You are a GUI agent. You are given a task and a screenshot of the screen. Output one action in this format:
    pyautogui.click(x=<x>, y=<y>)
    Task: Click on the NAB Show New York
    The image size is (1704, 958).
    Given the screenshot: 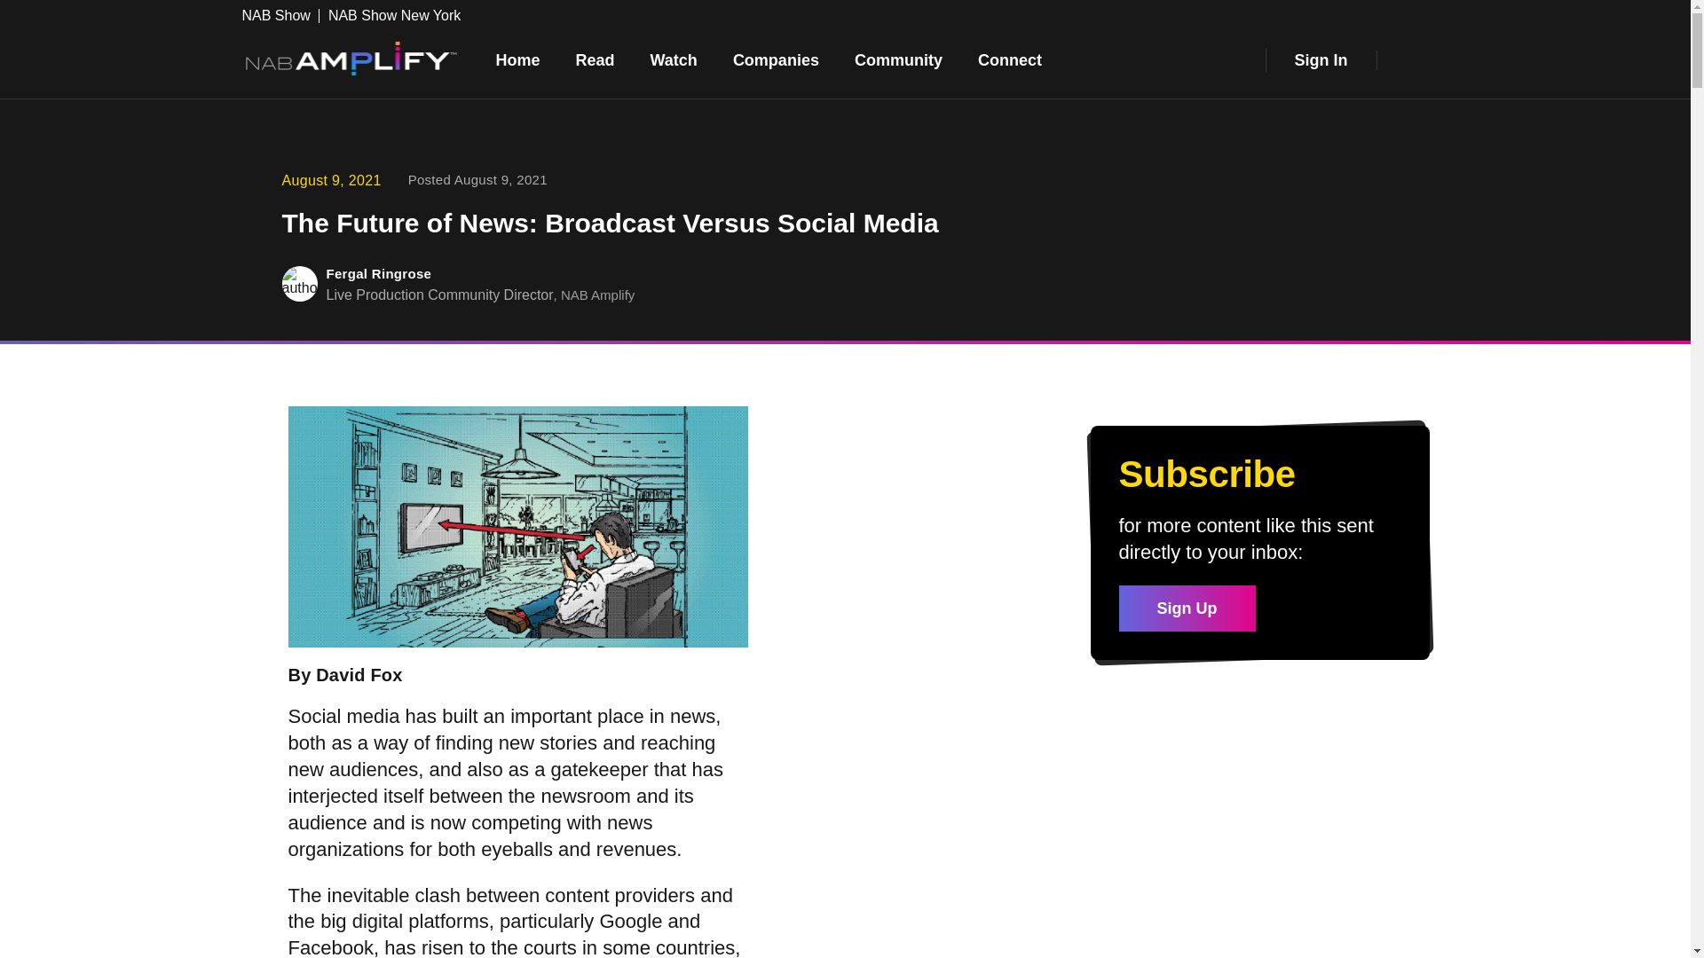 What is the action you would take?
    pyautogui.click(x=394, y=15)
    